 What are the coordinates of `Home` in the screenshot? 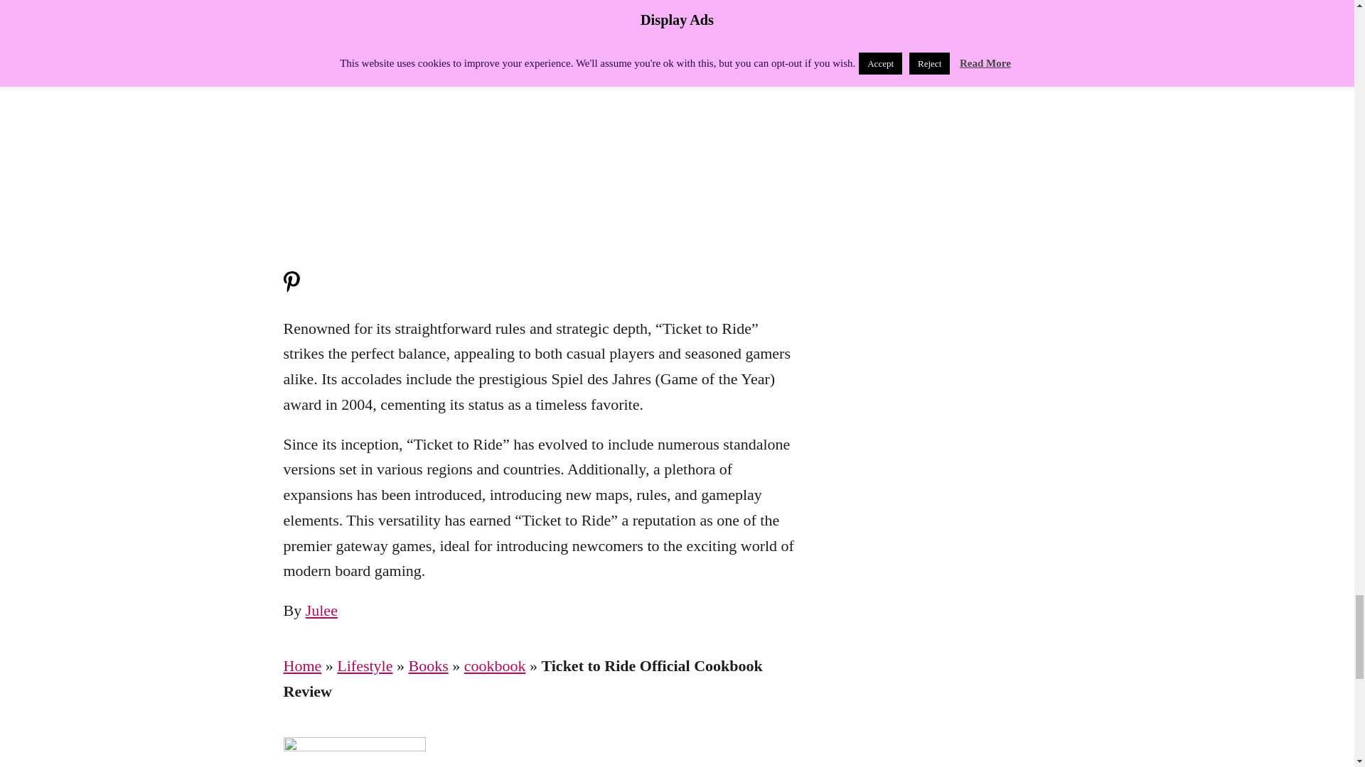 It's located at (301, 665).